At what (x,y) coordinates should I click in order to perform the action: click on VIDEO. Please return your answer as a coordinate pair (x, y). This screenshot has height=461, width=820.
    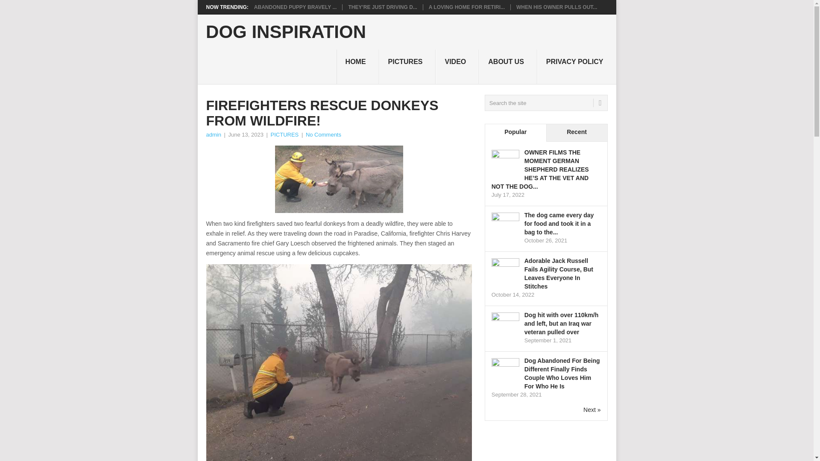
    Looking at the image, I should click on (457, 67).